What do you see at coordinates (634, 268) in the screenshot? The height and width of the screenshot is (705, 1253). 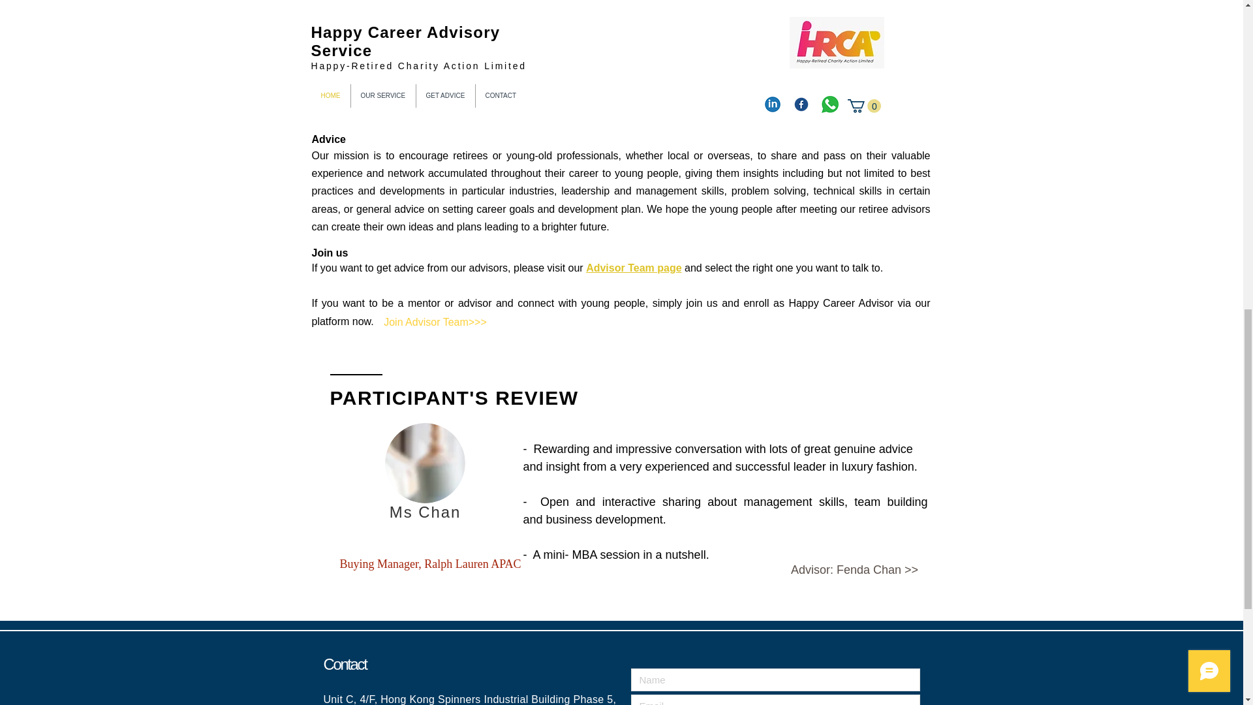 I see `Advisor Team page` at bounding box center [634, 268].